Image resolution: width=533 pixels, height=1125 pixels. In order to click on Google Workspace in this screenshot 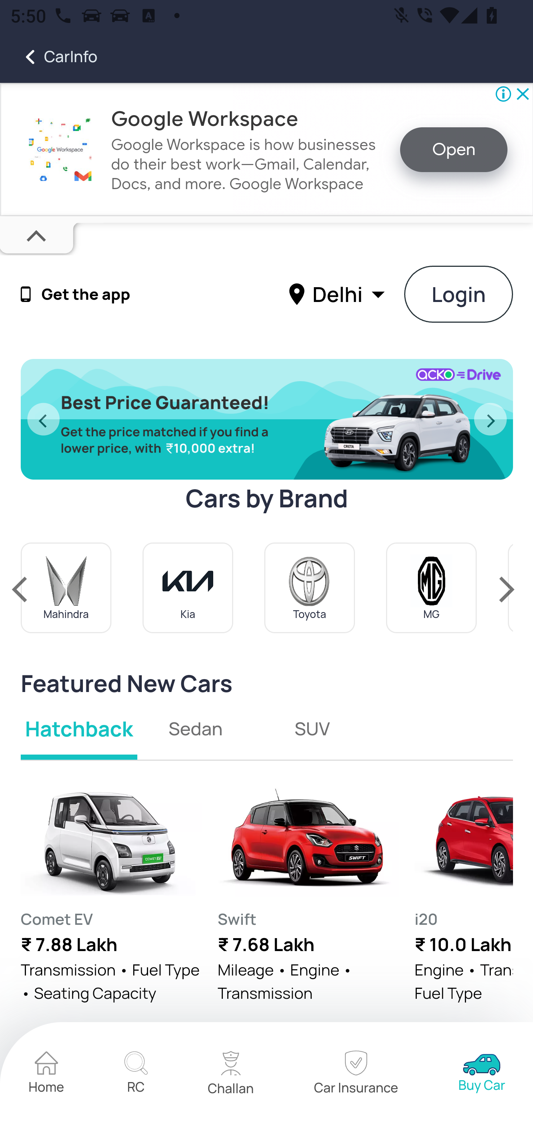, I will do `click(60, 150)`.